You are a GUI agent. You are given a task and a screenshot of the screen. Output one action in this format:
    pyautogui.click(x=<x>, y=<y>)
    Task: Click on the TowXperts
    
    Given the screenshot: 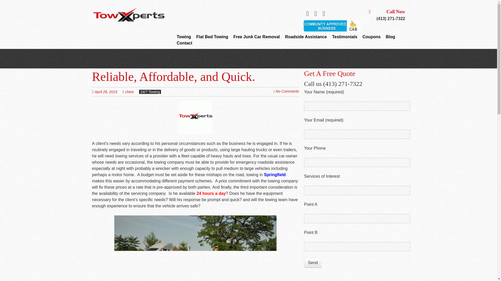 What is the action you would take?
    pyautogui.click(x=129, y=16)
    